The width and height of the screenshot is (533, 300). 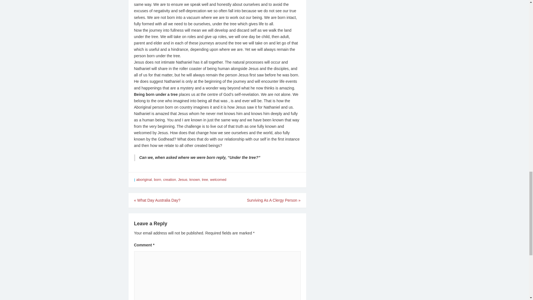 What do you see at coordinates (183, 179) in the screenshot?
I see `Jesus` at bounding box center [183, 179].